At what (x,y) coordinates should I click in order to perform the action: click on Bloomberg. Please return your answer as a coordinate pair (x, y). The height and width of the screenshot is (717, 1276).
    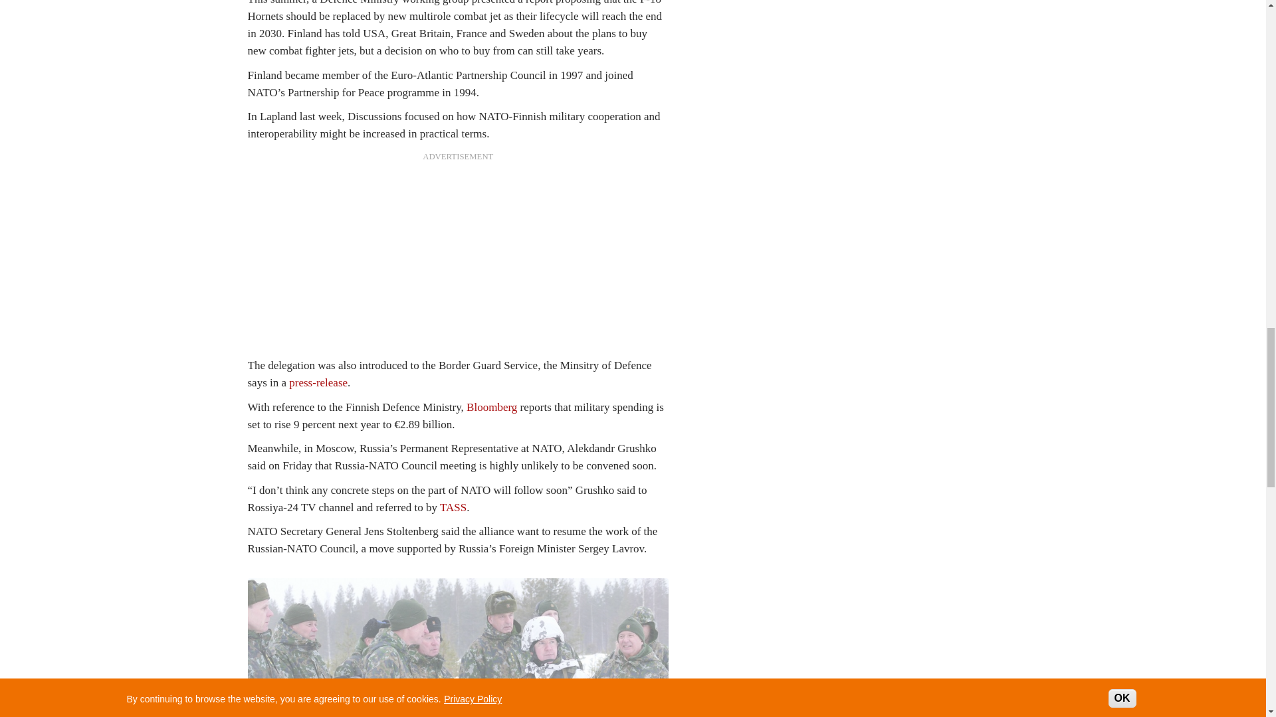
    Looking at the image, I should click on (492, 407).